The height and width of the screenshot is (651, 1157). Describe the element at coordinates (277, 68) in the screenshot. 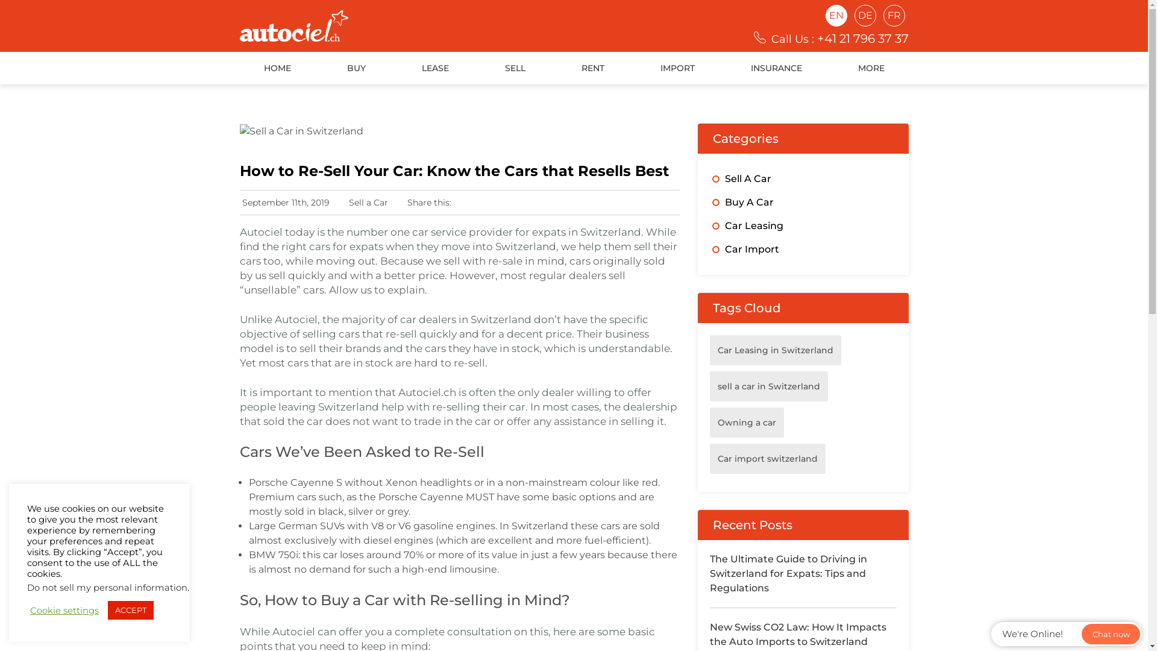

I see `HOME` at that location.